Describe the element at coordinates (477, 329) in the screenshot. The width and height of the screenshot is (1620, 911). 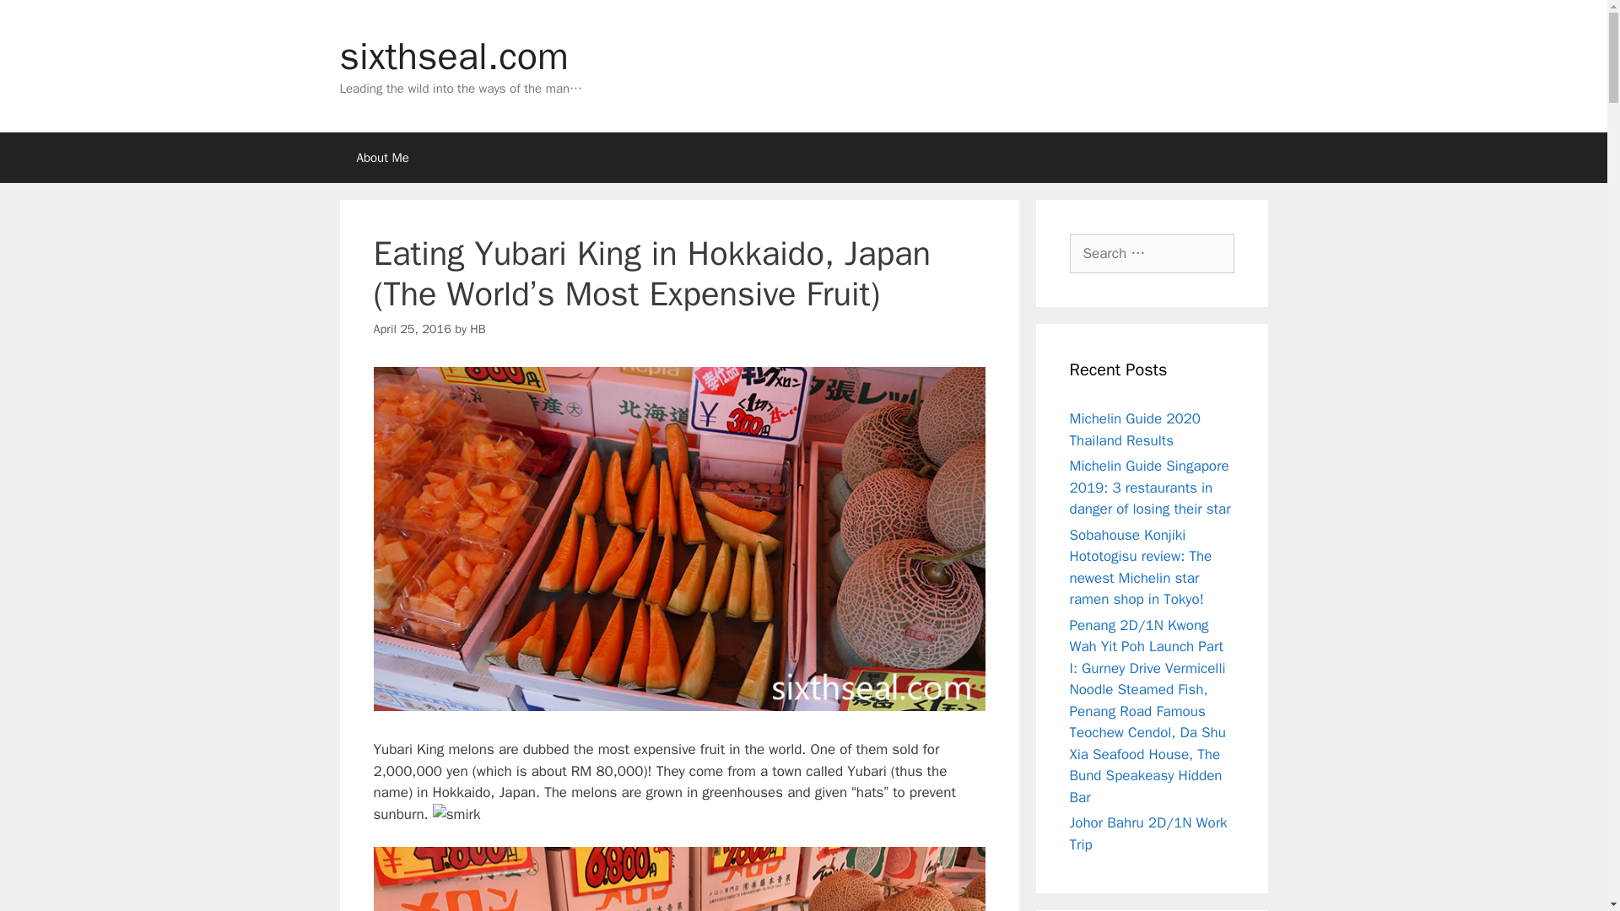
I see `View all posts by HB` at that location.